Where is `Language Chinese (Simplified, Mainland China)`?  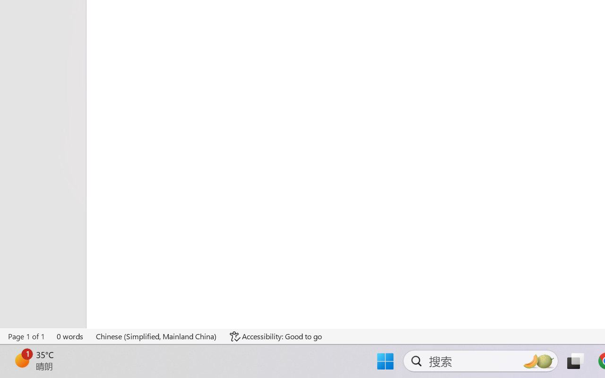
Language Chinese (Simplified, Mainland China) is located at coordinates (156, 336).